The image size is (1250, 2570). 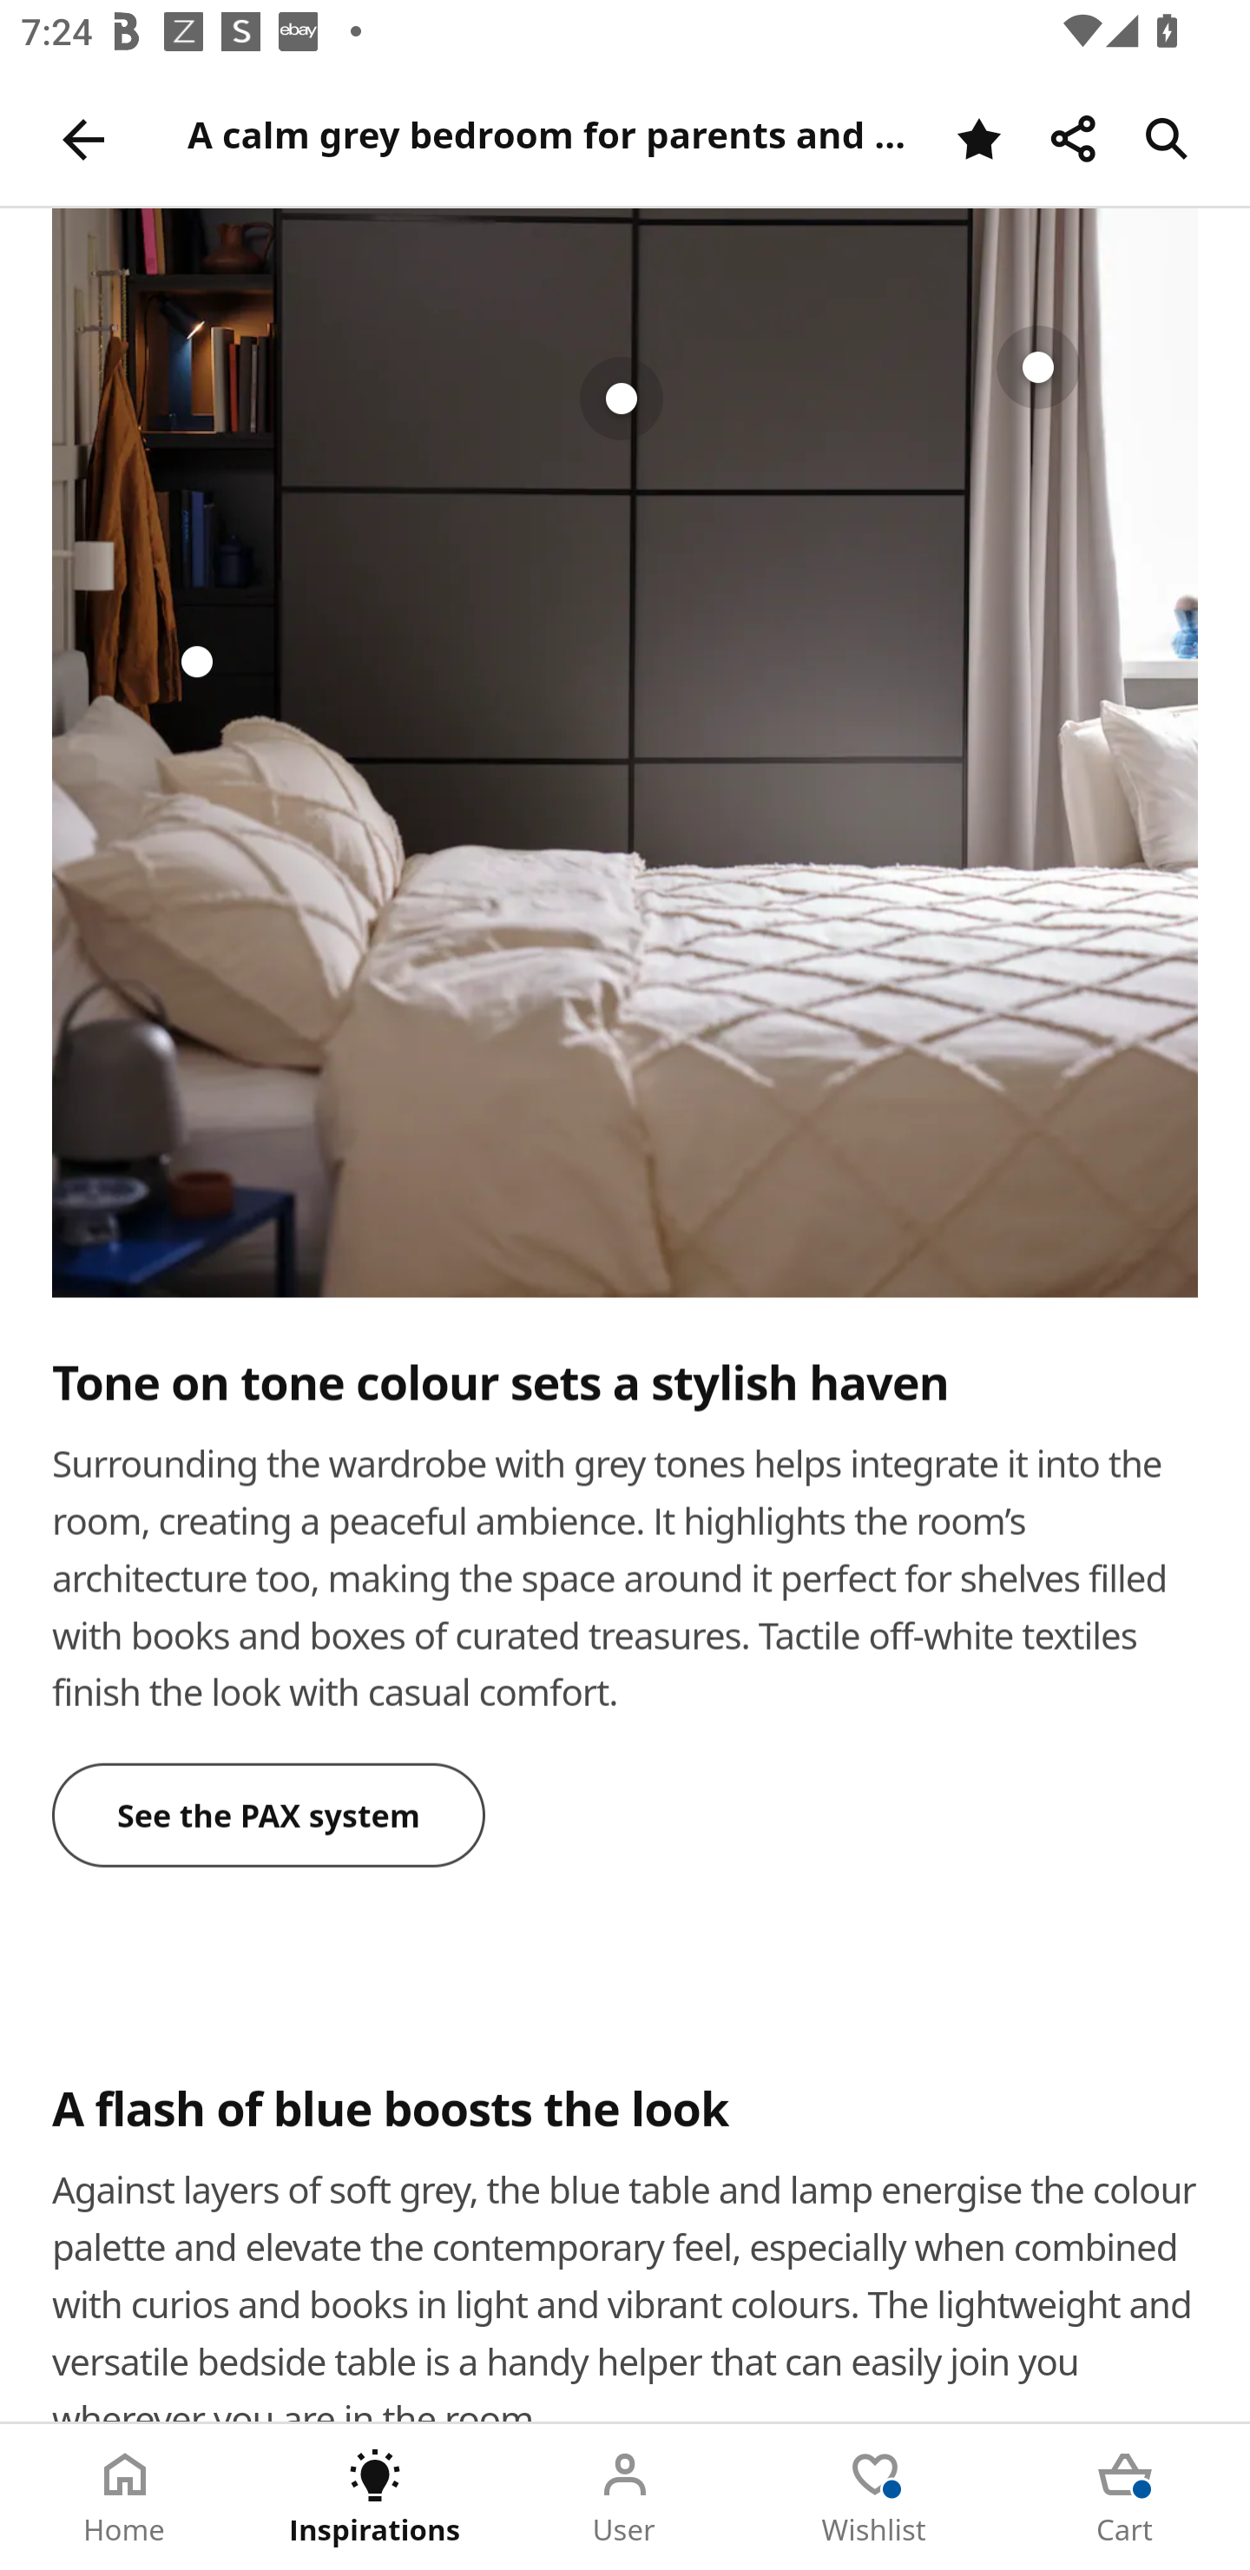 What do you see at coordinates (875, 2497) in the screenshot?
I see `Wishlist
Tab 4 of 5` at bounding box center [875, 2497].